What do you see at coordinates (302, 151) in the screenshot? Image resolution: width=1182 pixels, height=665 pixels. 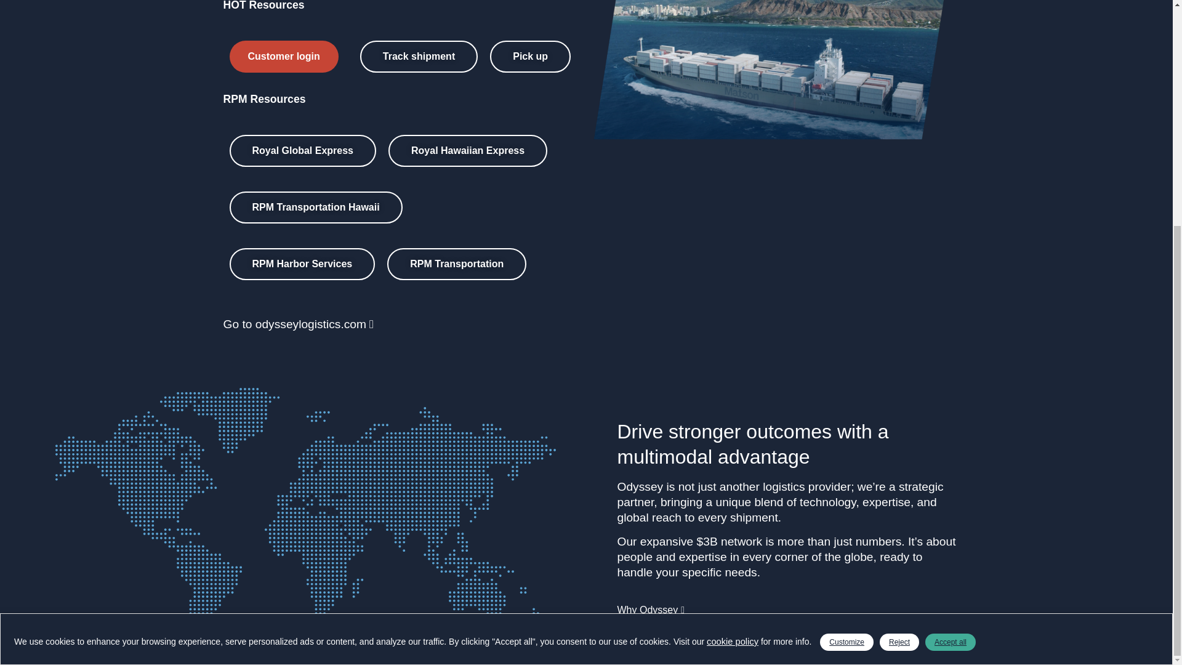 I see `Royal Global Express` at bounding box center [302, 151].